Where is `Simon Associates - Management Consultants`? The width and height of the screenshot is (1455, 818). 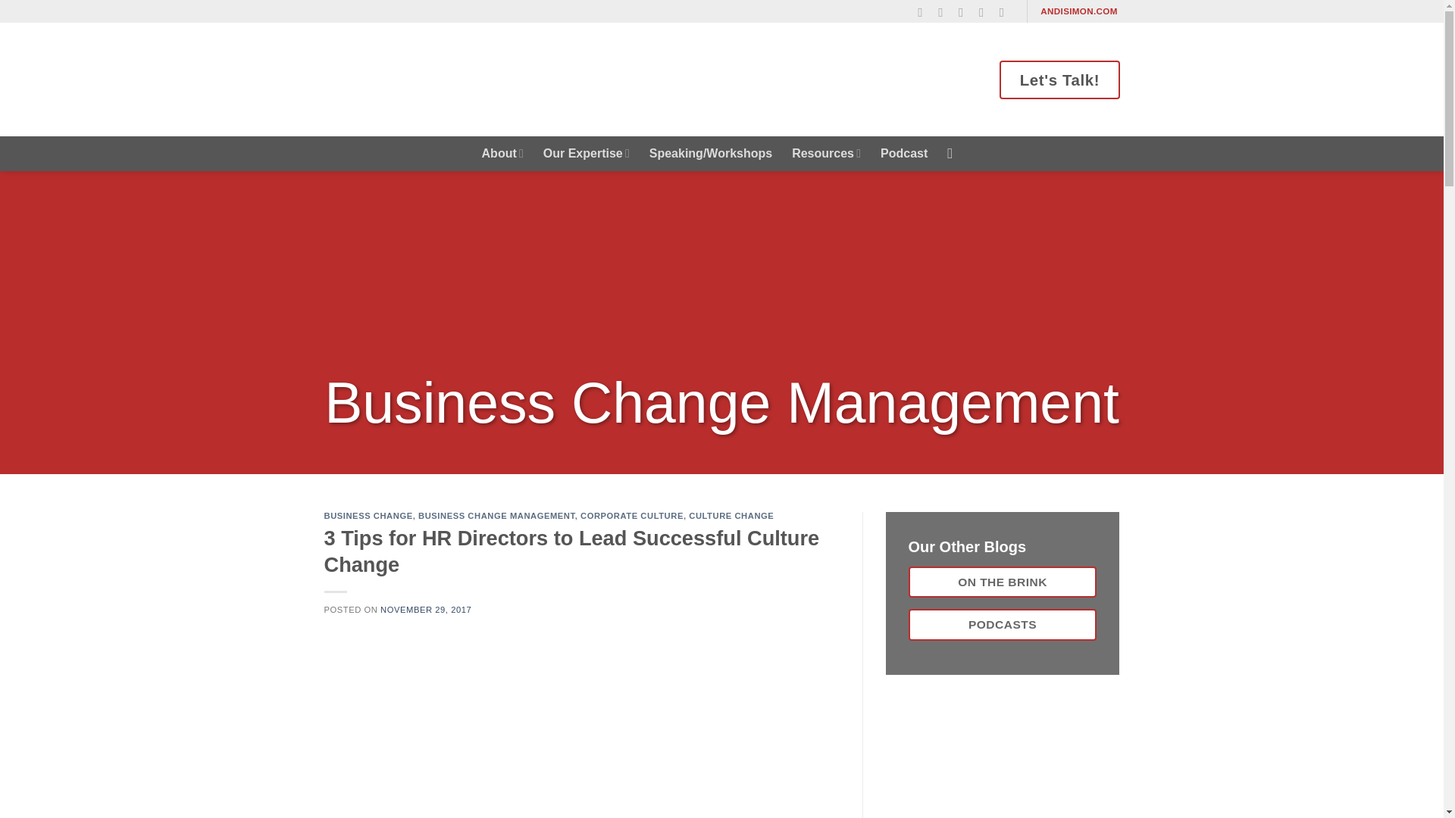
Simon Associates - Management Consultants is located at coordinates (456, 79).